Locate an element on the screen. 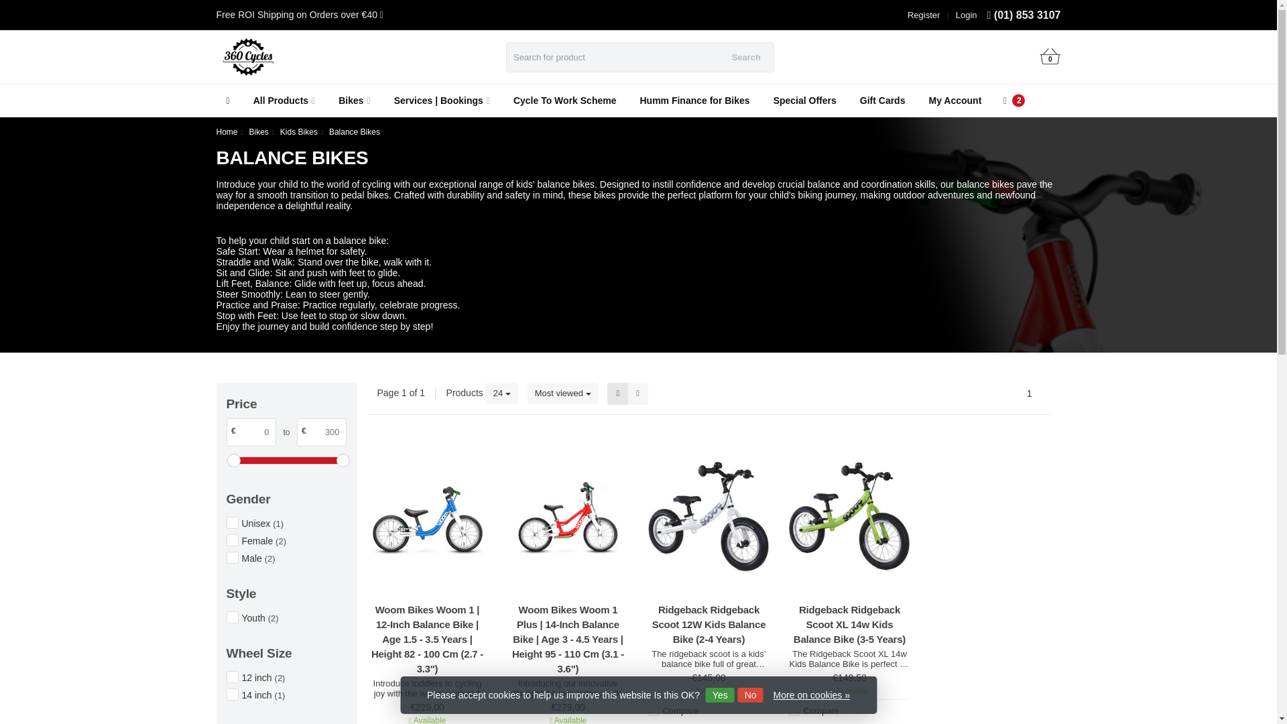 The height and width of the screenshot is (724, 1287). 0 is located at coordinates (1050, 58).